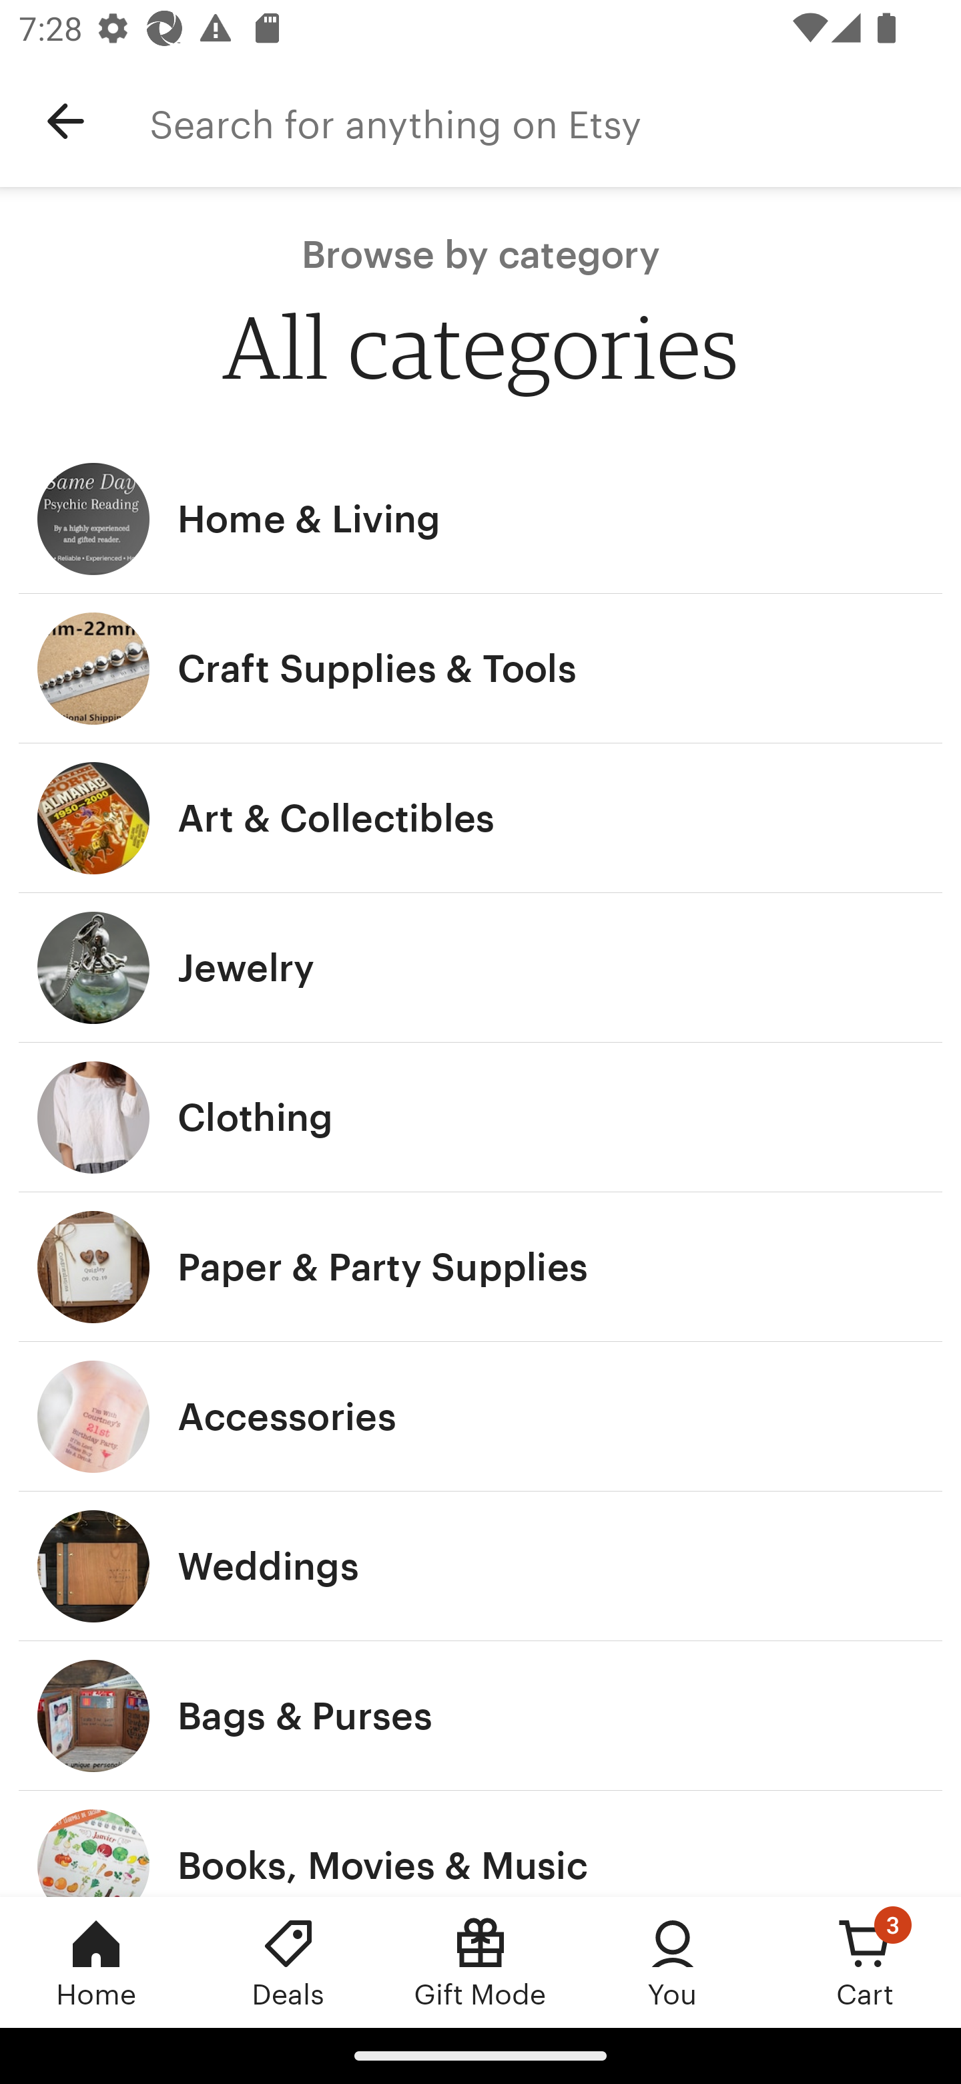 This screenshot has width=961, height=2084. Describe the element at coordinates (480, 1117) in the screenshot. I see `Clothing` at that location.